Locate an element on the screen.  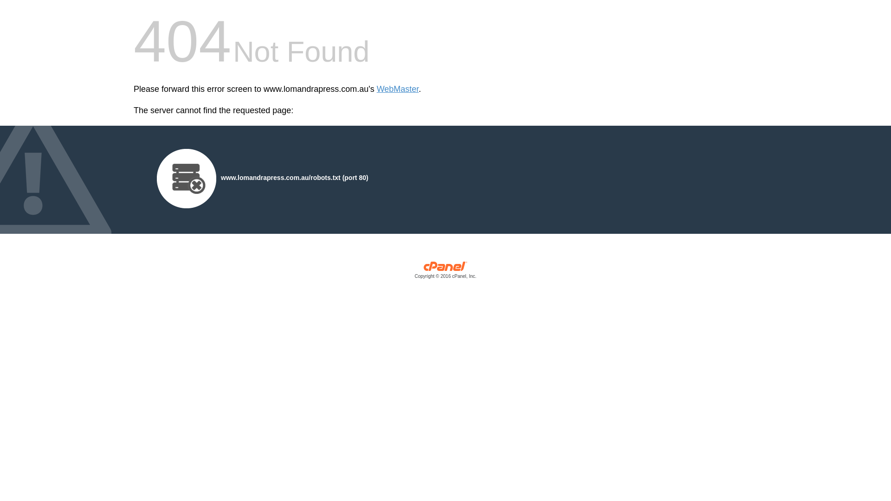
WebMaster is located at coordinates (398, 89).